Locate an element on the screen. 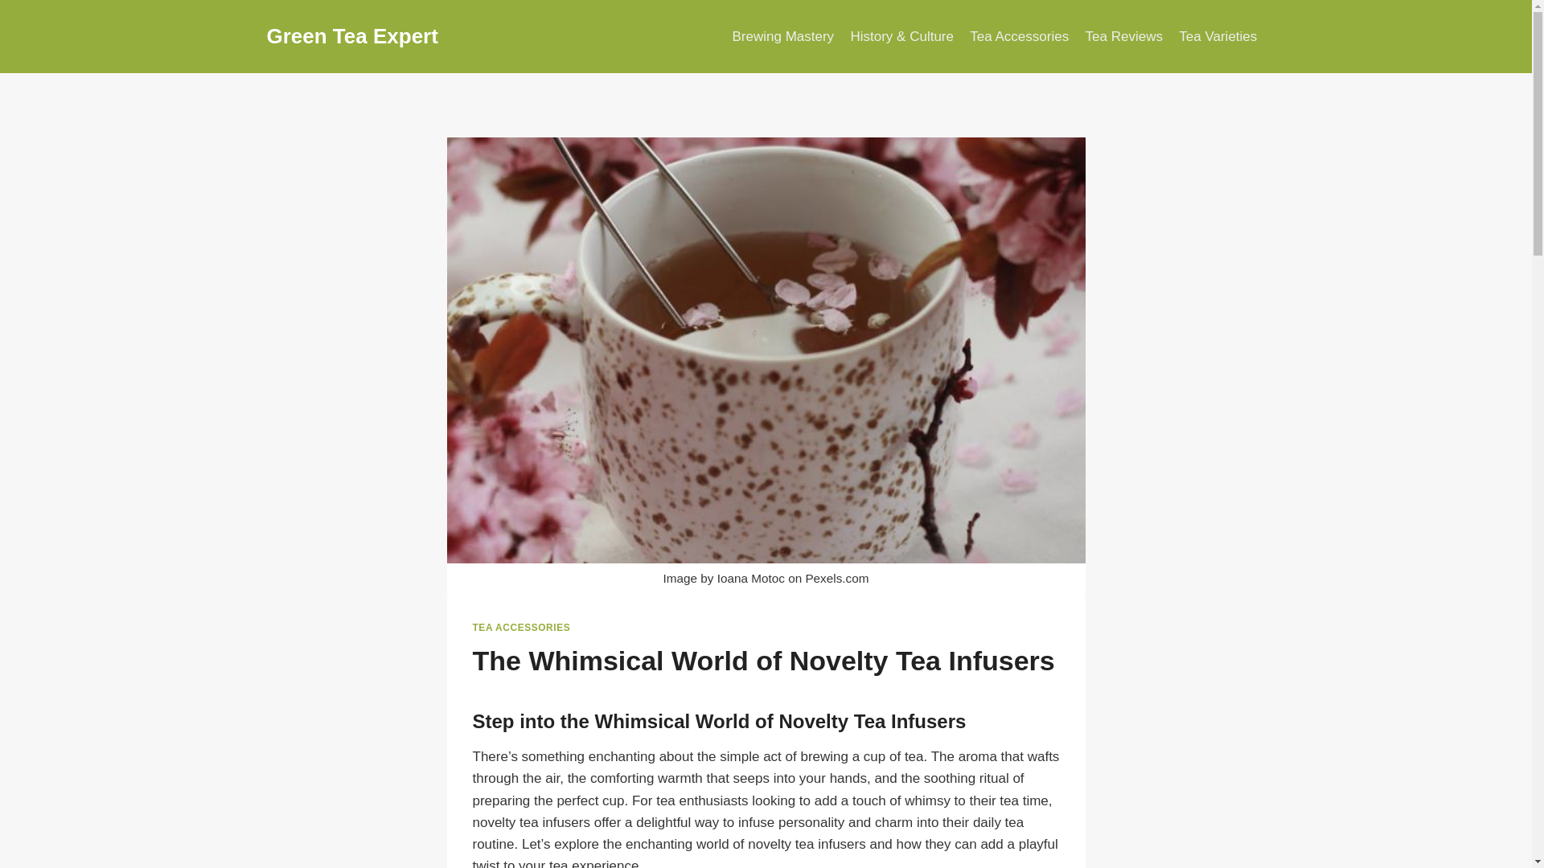 The image size is (1544, 868). Green Tea Expert is located at coordinates (352, 36).